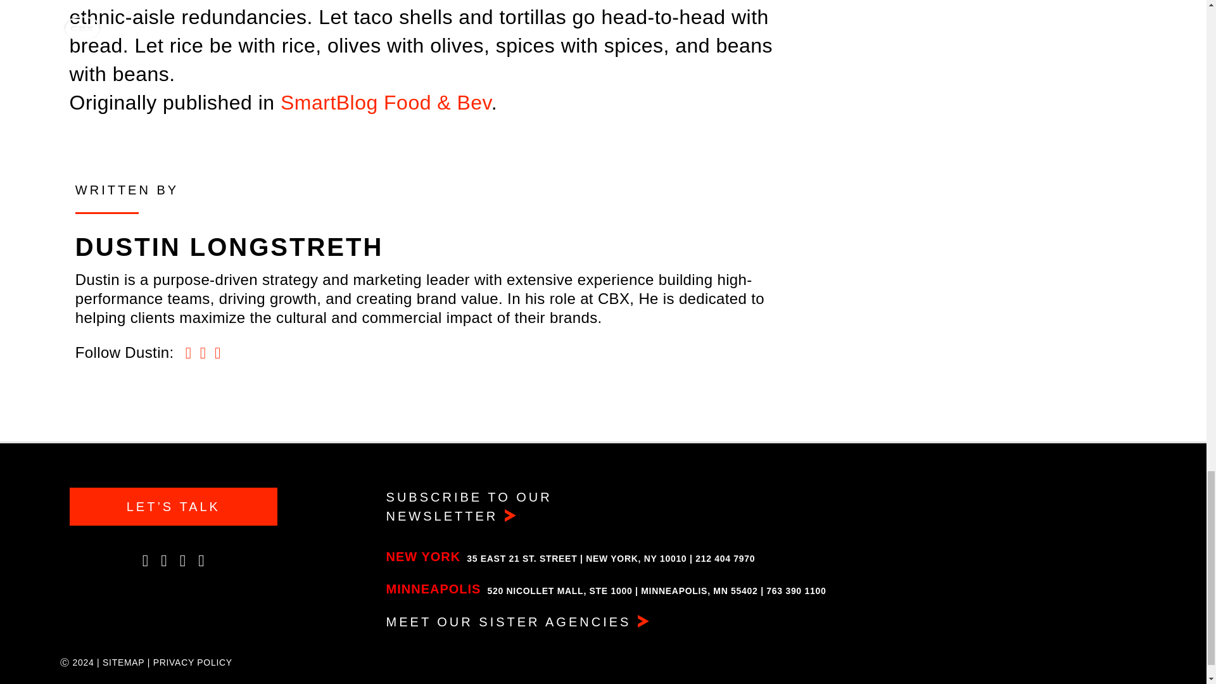 The image size is (1216, 684). What do you see at coordinates (795, 590) in the screenshot?
I see `763 390 1100` at bounding box center [795, 590].